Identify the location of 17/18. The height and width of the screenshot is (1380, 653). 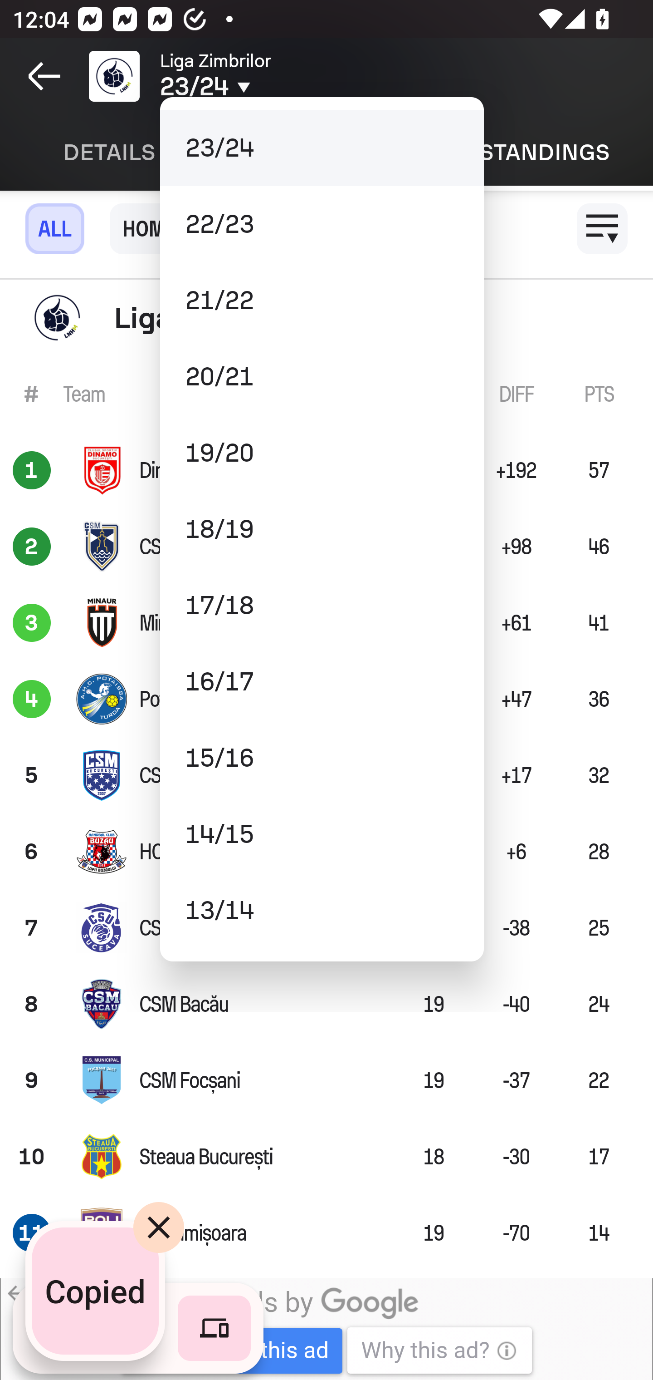
(322, 605).